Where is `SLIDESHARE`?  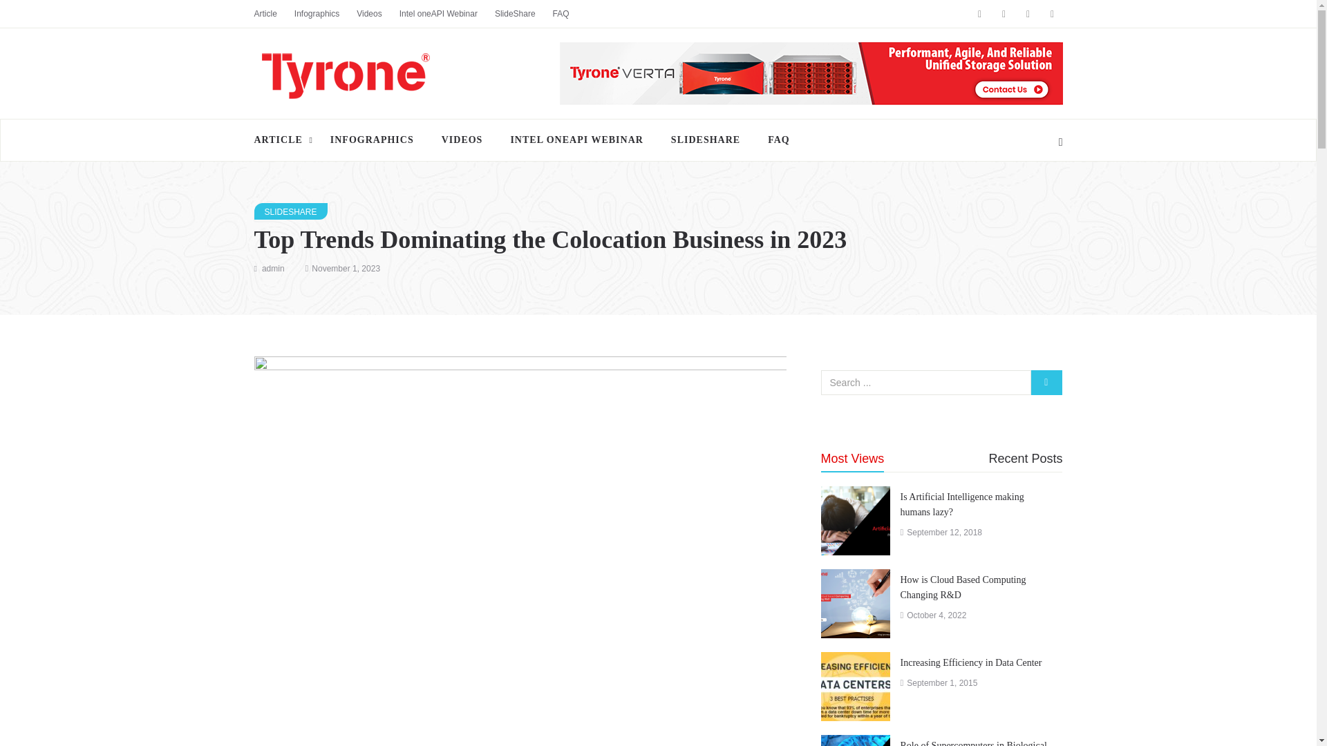 SLIDESHARE is located at coordinates (291, 211).